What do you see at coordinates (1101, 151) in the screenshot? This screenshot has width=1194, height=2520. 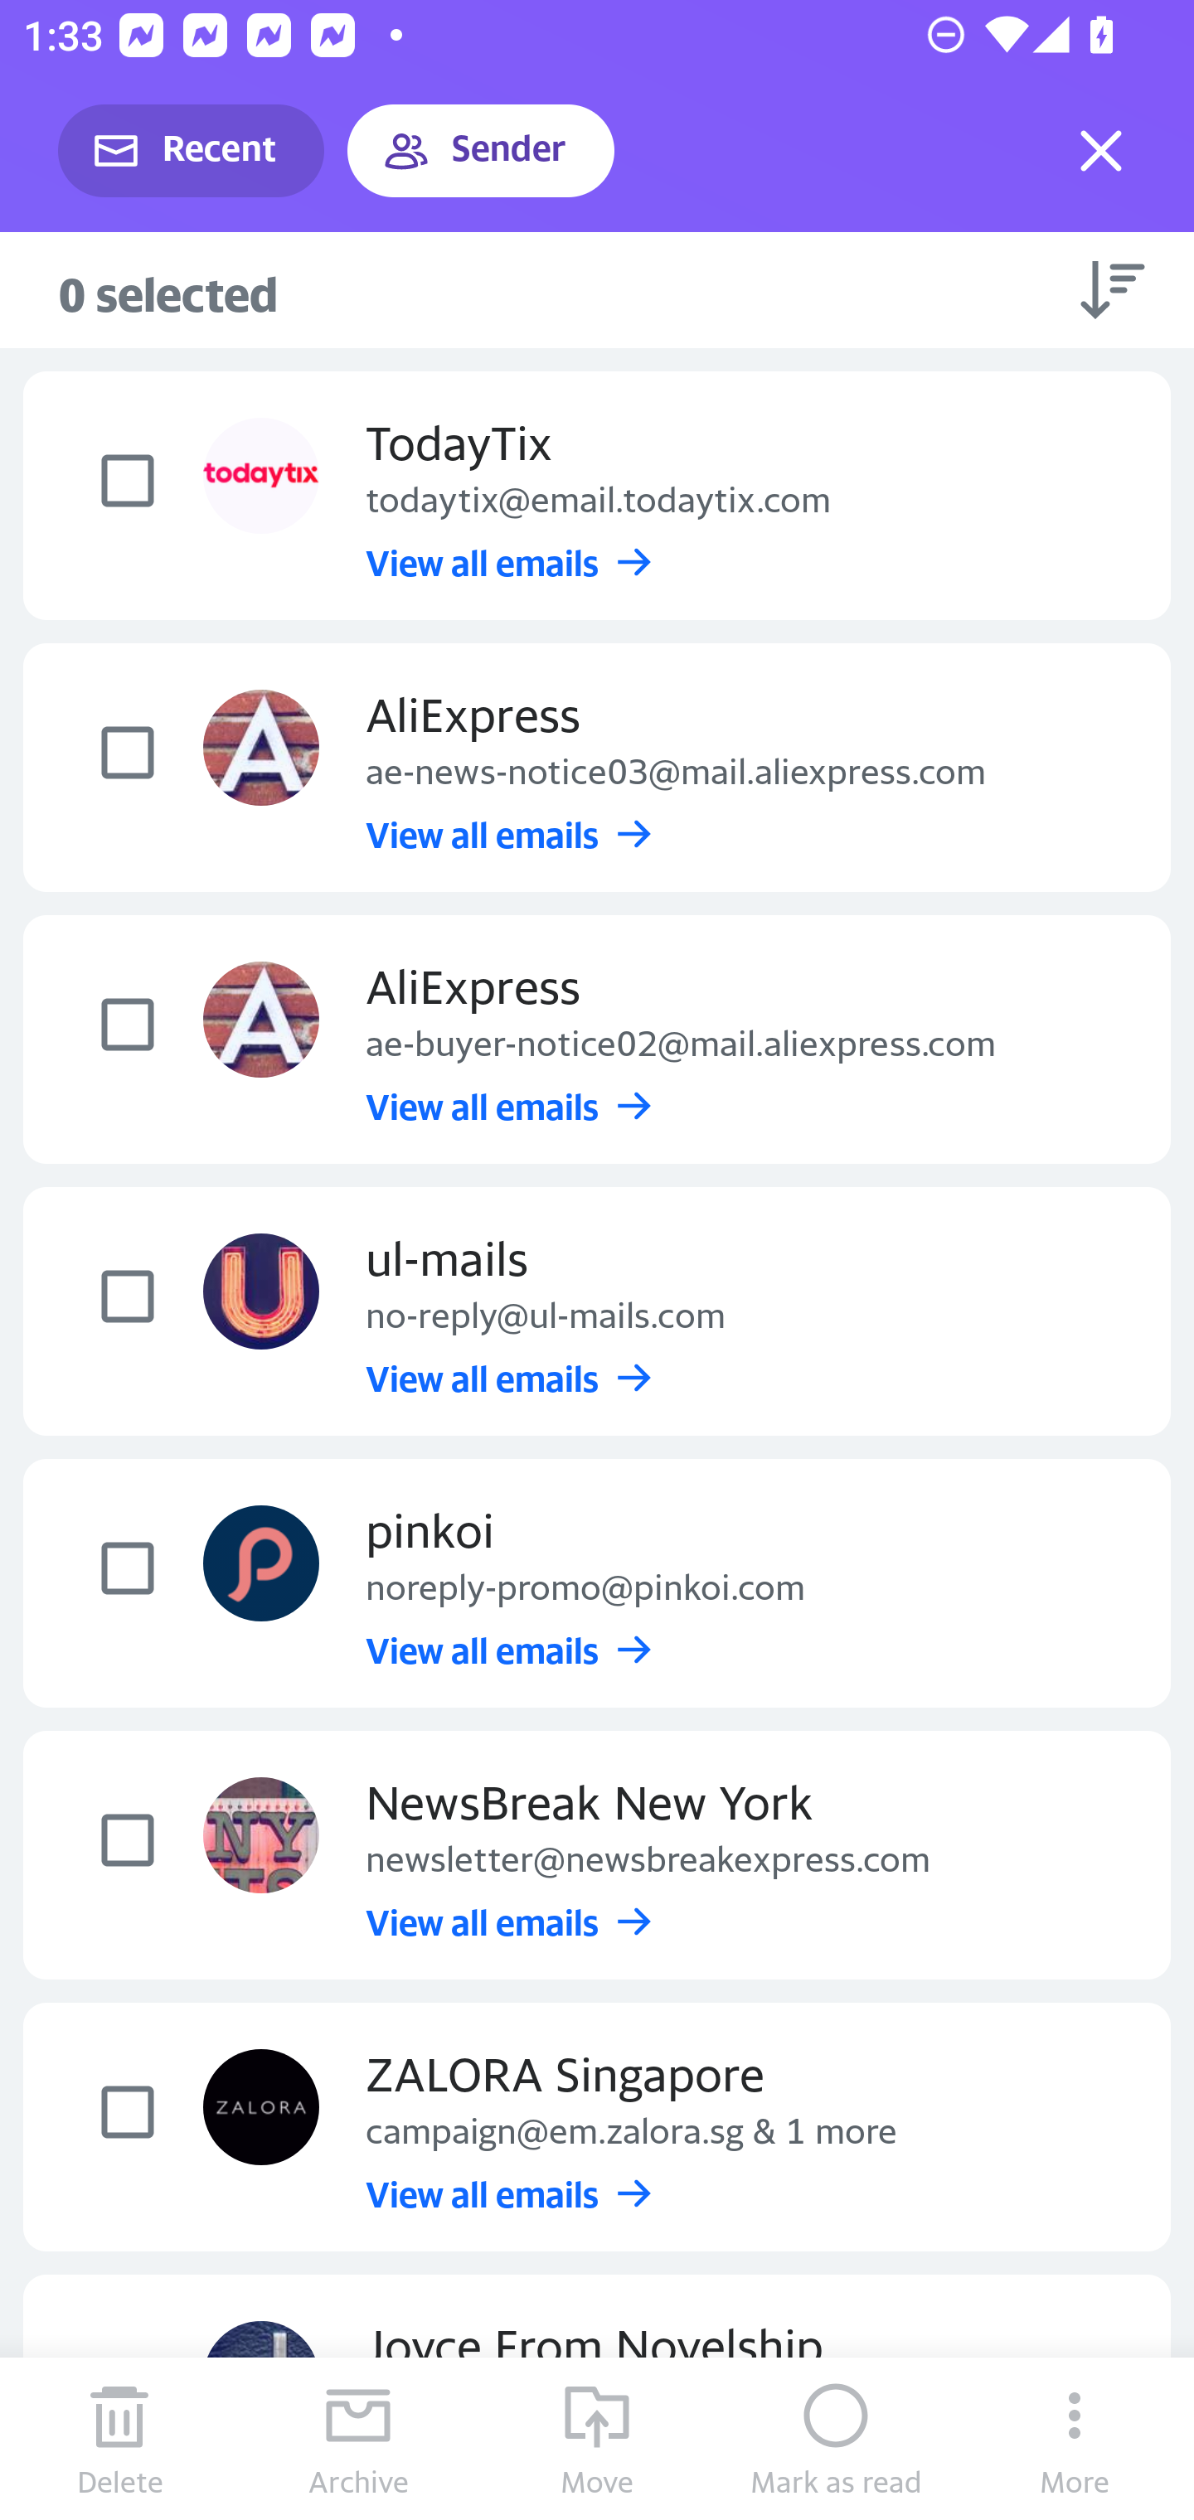 I see `Exit selection mode` at bounding box center [1101, 151].